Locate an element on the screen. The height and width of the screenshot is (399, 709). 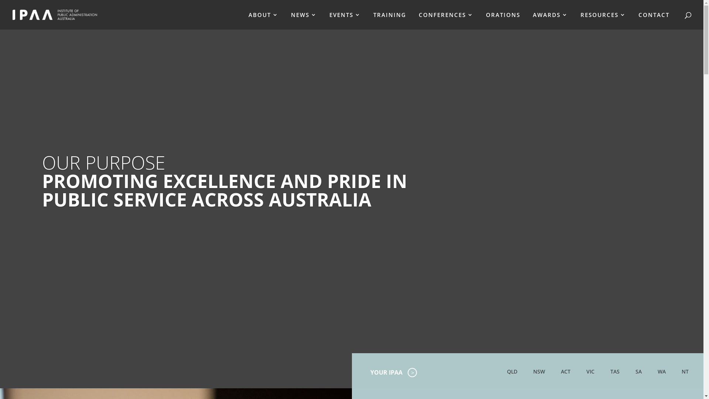
ORATIONS is located at coordinates (503, 21).